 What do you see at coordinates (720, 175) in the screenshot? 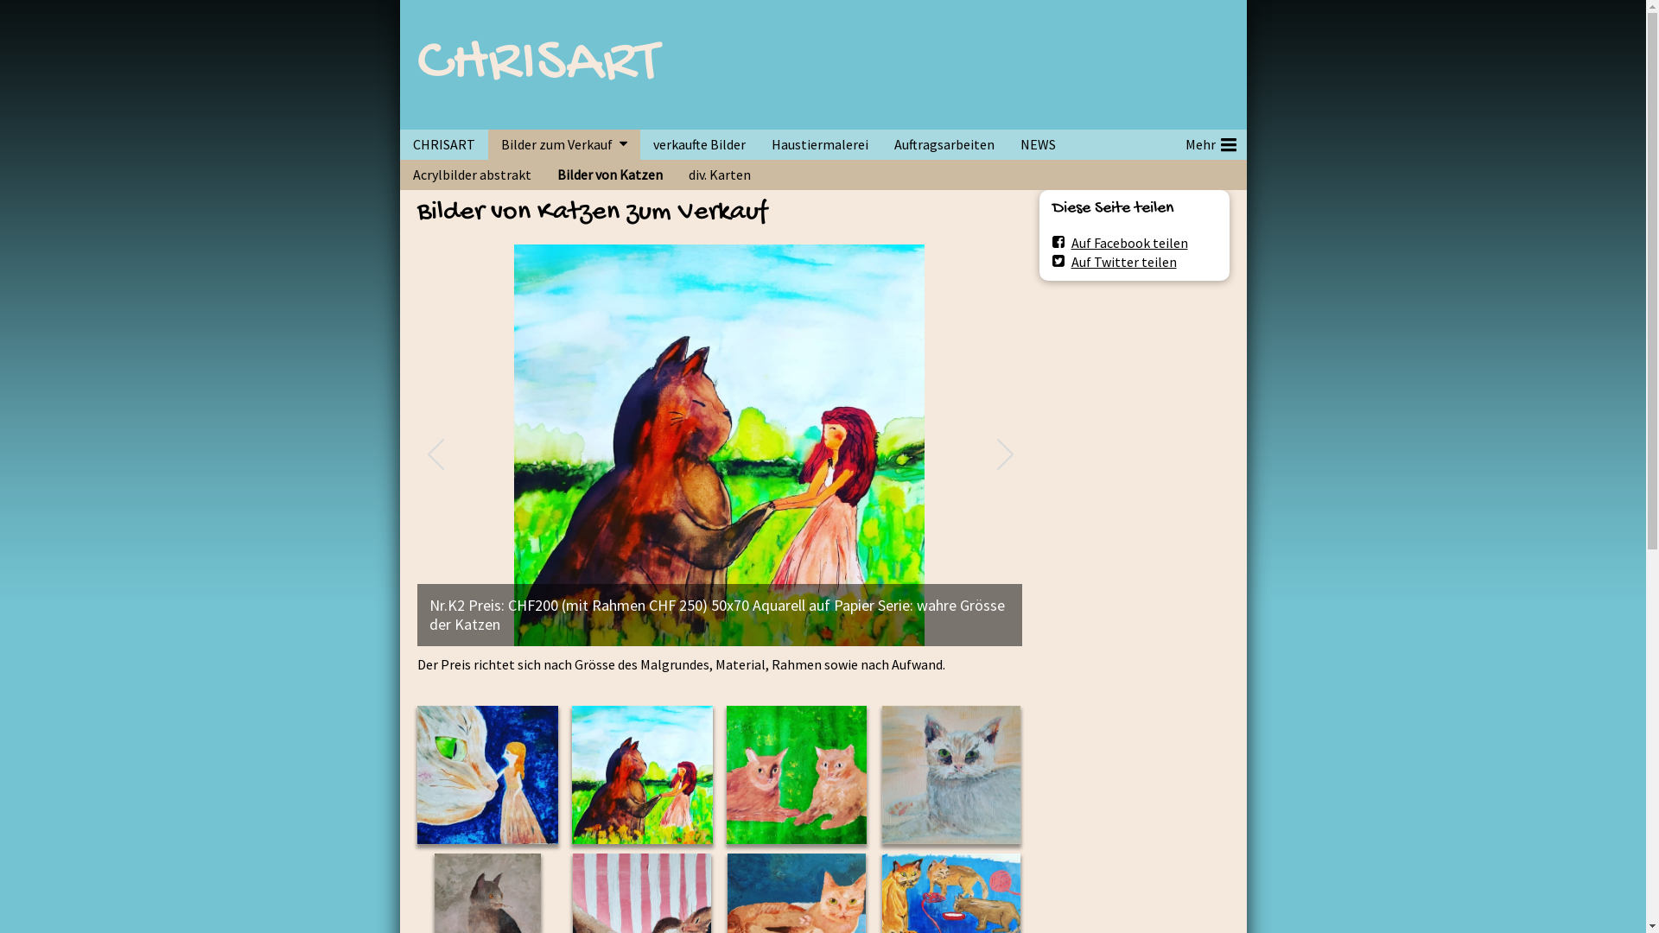
I see `div. Karten` at bounding box center [720, 175].